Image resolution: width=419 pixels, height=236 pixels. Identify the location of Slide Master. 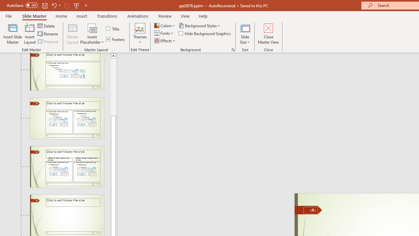
(34, 16).